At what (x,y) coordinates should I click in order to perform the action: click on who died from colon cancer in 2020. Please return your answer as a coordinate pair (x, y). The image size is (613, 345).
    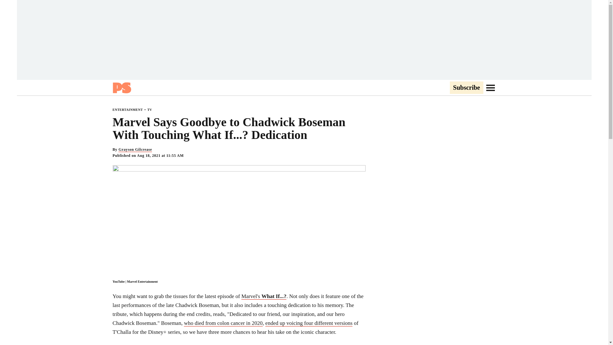
    Looking at the image, I should click on (223, 323).